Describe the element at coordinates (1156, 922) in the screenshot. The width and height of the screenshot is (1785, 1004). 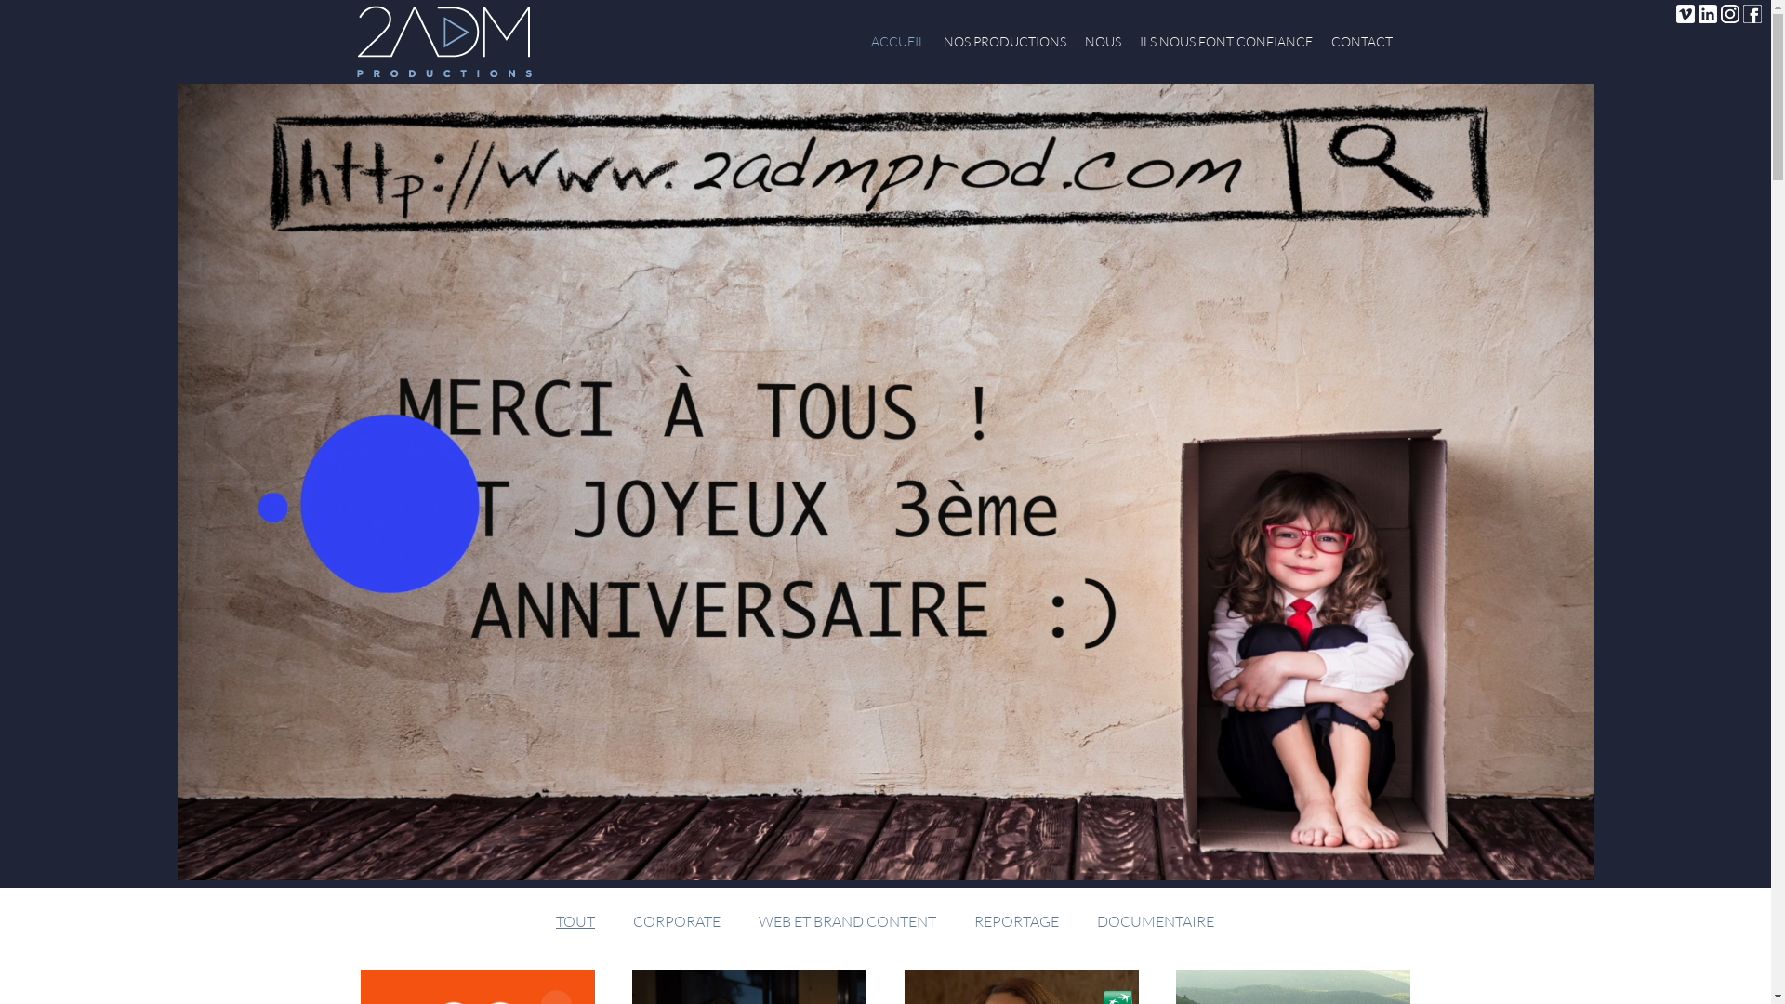
I see `DOCUMENTAIRE` at that location.